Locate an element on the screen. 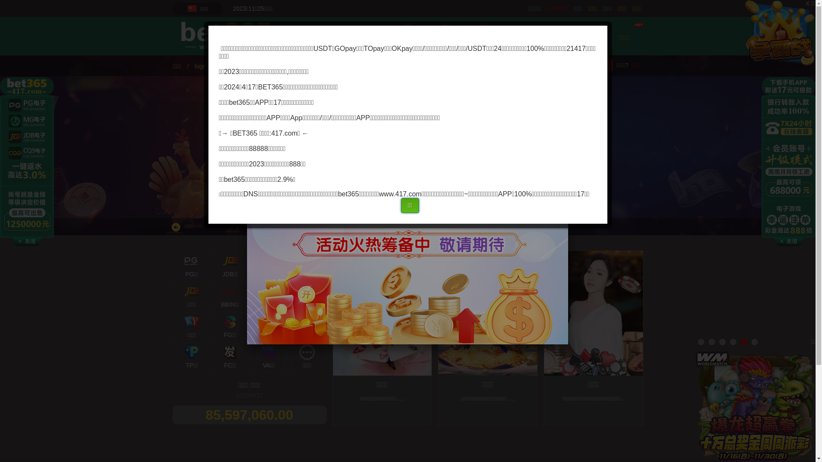 This screenshot has height=462, width=822. 2 is located at coordinates (712, 342).